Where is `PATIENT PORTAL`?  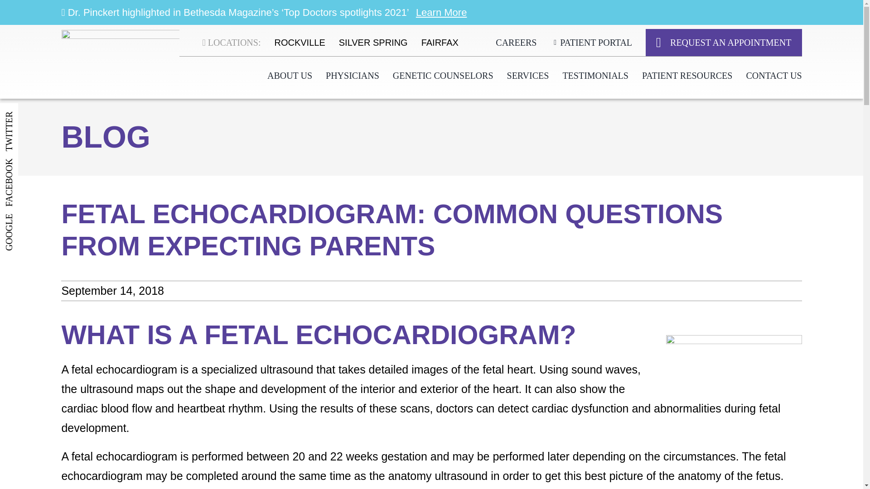
PATIENT PORTAL is located at coordinates (591, 43).